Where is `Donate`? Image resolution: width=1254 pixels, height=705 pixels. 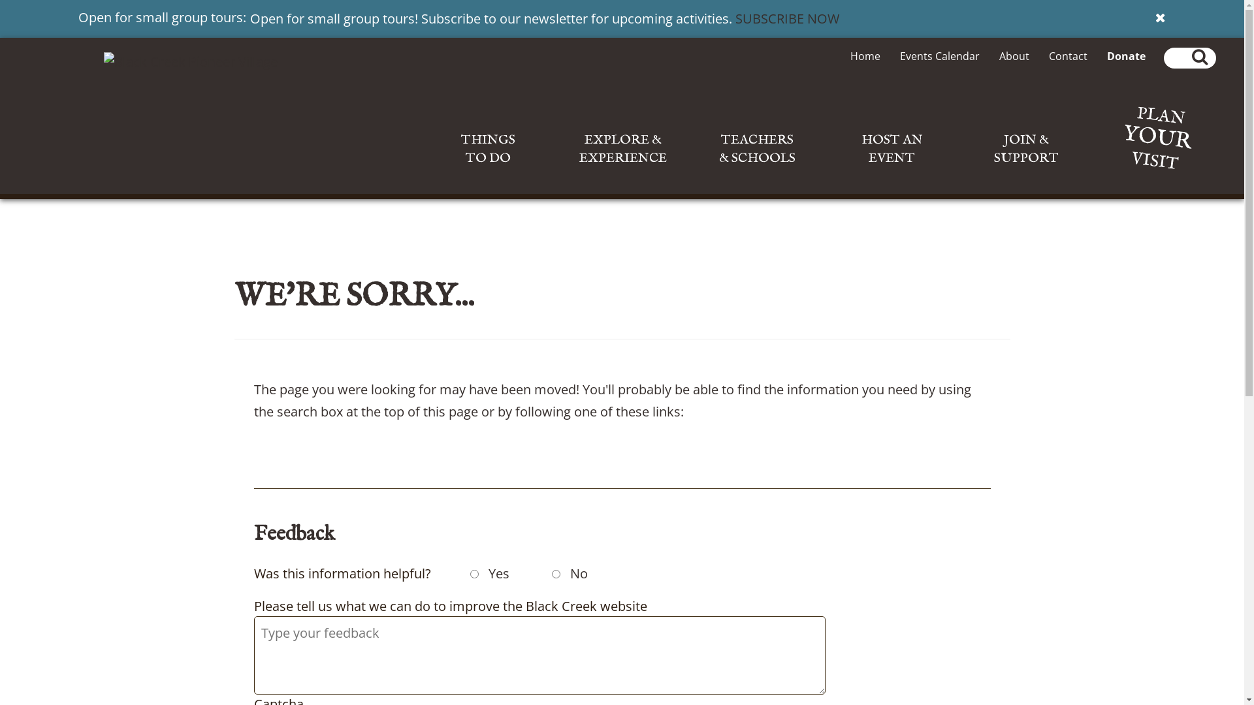 Donate is located at coordinates (1126, 56).